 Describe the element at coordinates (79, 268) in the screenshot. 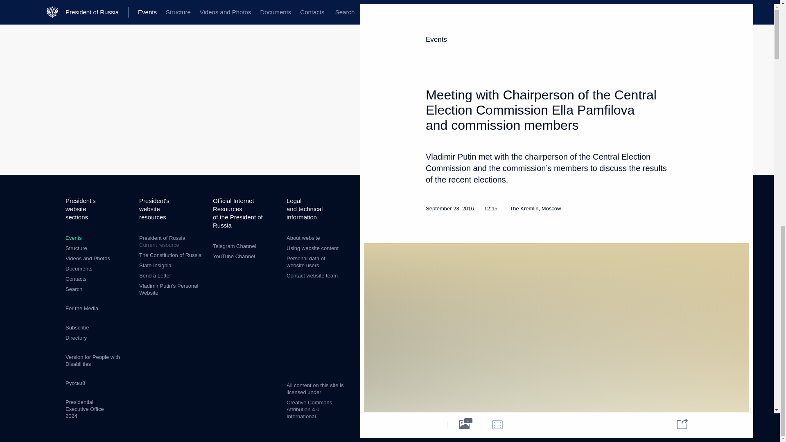

I see `Documents` at that location.